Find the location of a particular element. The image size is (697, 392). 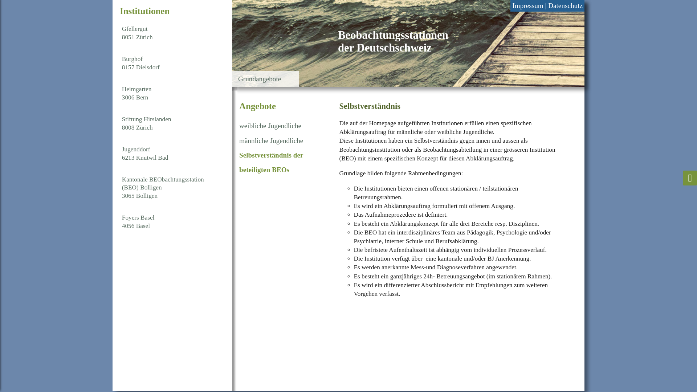

Jugenddorf
6213 Knutwil Bad is located at coordinates (171, 154).